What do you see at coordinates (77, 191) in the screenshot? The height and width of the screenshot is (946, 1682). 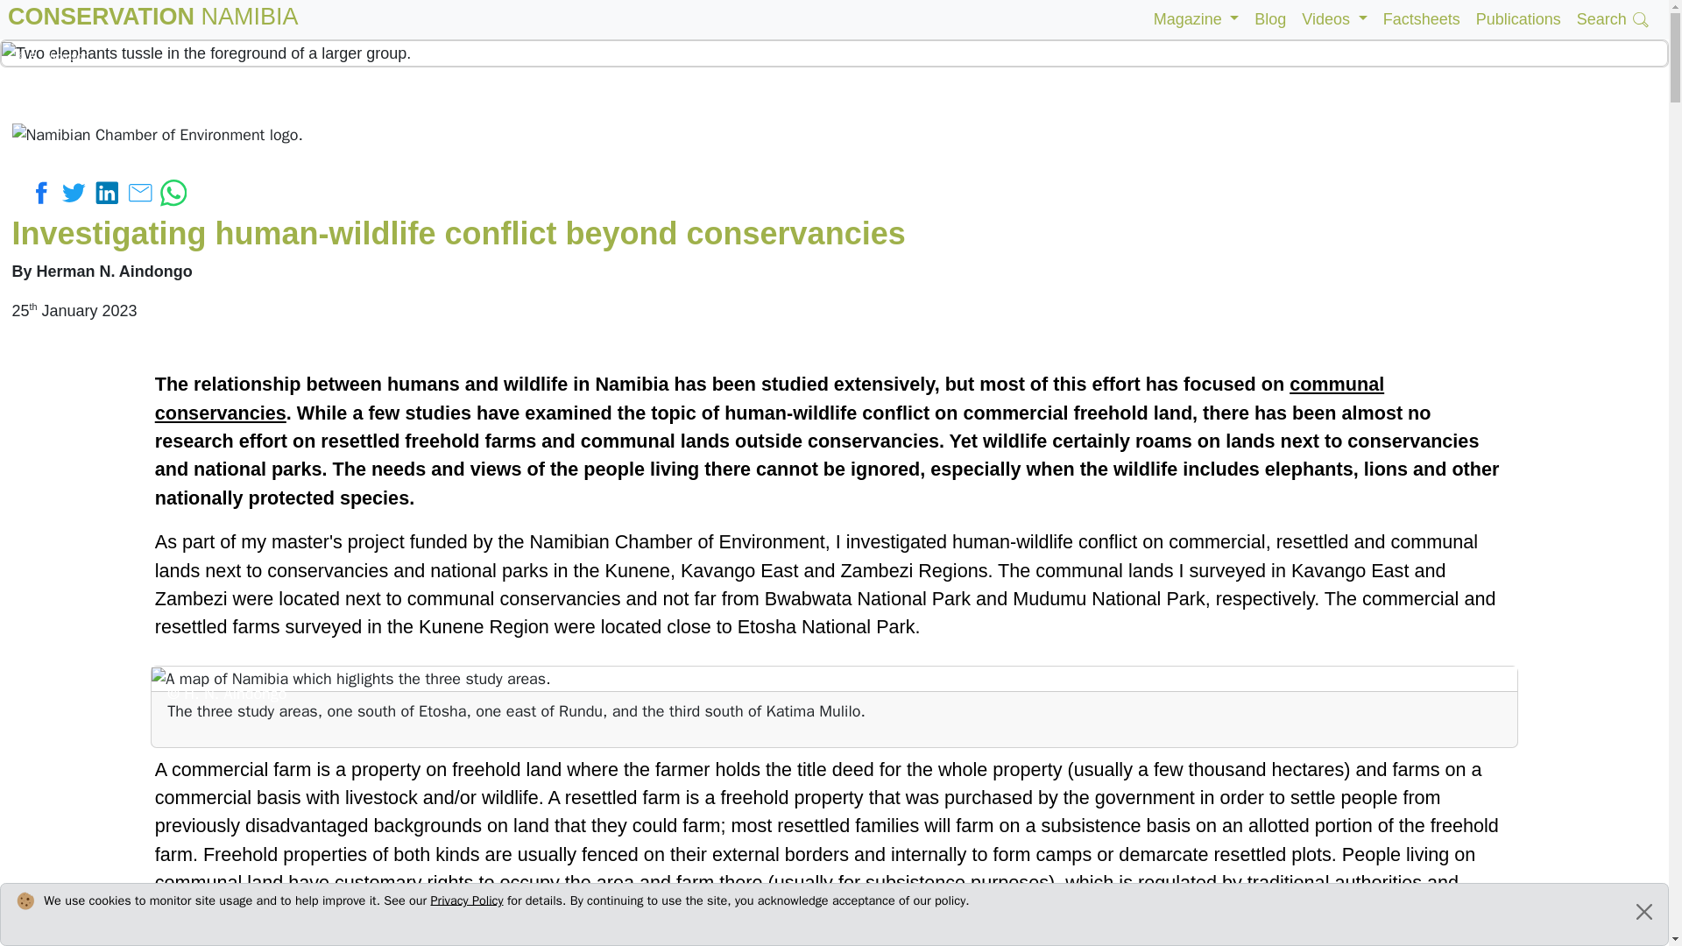 I see `WhatsApp Inline SVG representation of green WhatsApp logo` at bounding box center [77, 191].